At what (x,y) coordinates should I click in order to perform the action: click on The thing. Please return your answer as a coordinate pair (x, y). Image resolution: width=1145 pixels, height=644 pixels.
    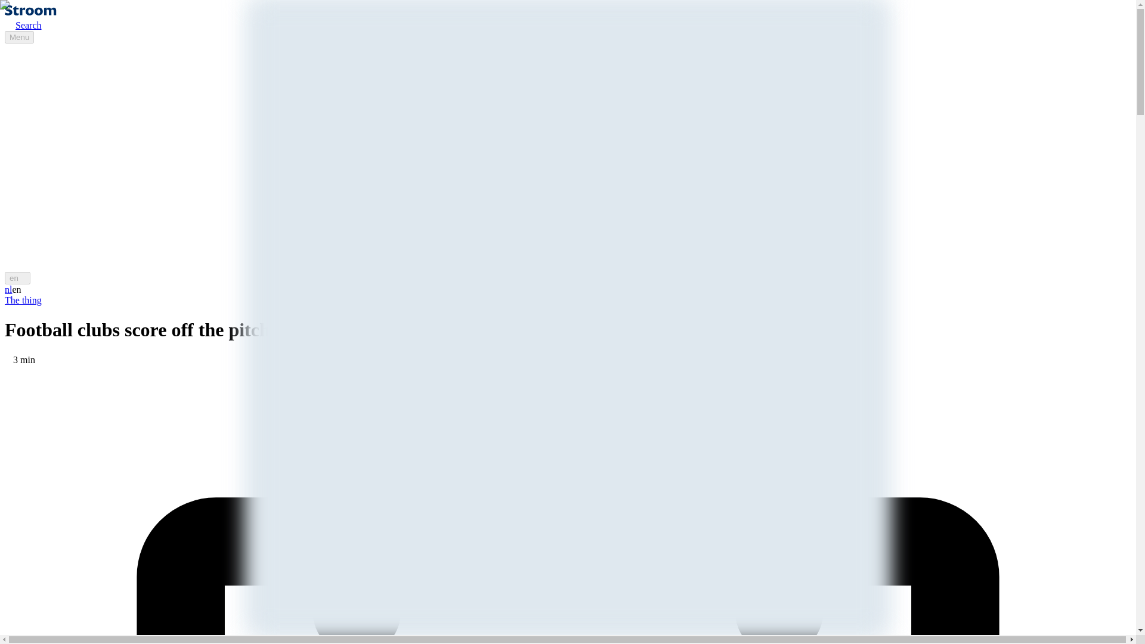
    Looking at the image, I should click on (23, 299).